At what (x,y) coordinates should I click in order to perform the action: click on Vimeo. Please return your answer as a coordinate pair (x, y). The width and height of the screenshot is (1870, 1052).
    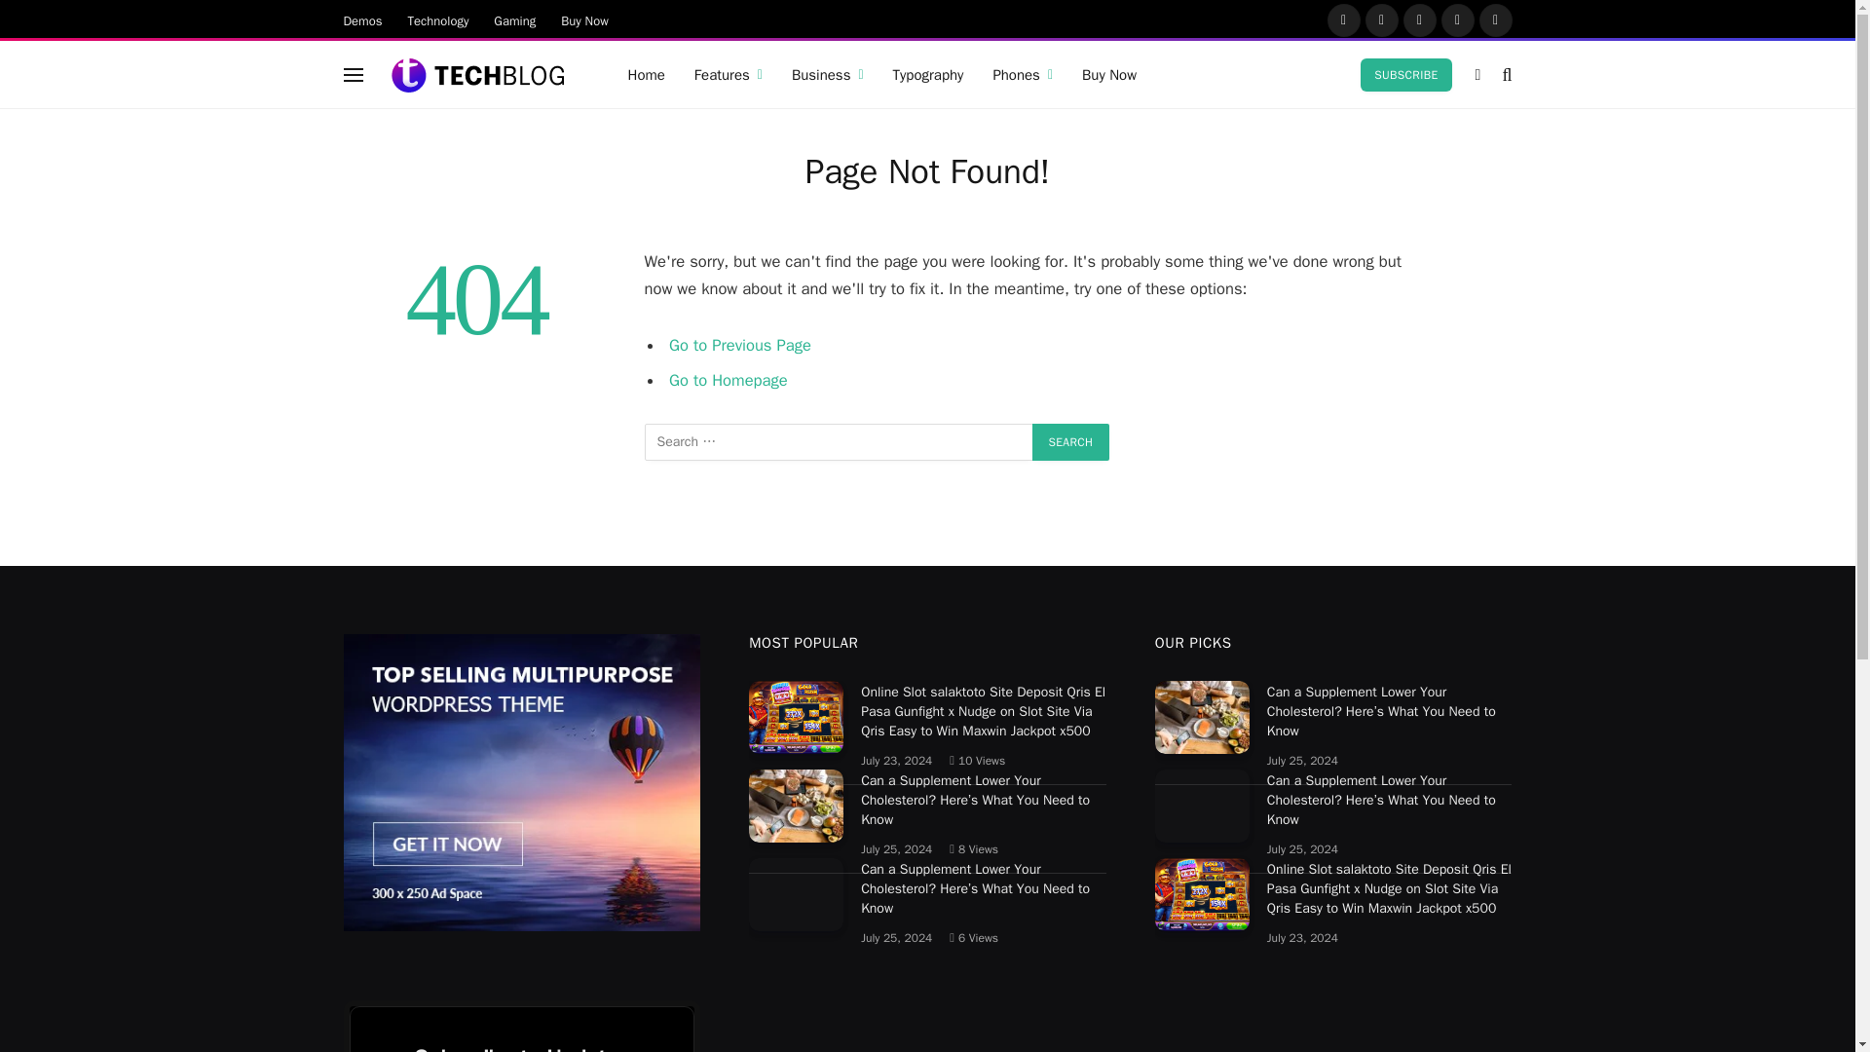
    Looking at the image, I should click on (1494, 19).